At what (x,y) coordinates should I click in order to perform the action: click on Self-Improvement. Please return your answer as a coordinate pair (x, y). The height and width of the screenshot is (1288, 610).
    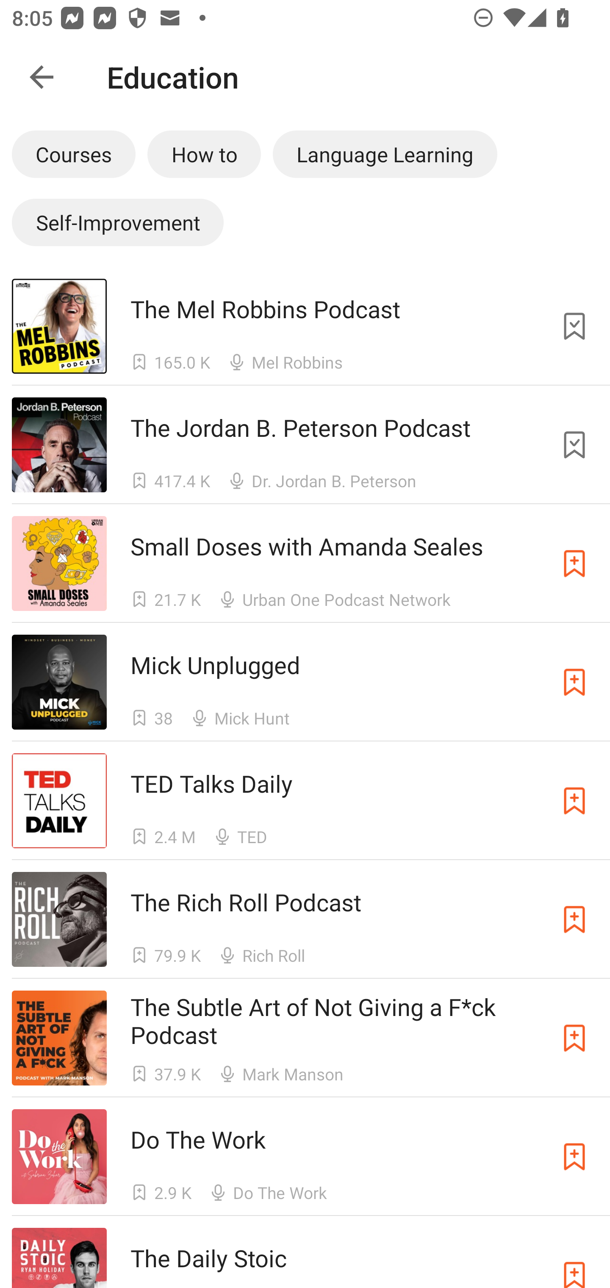
    Looking at the image, I should click on (118, 222).